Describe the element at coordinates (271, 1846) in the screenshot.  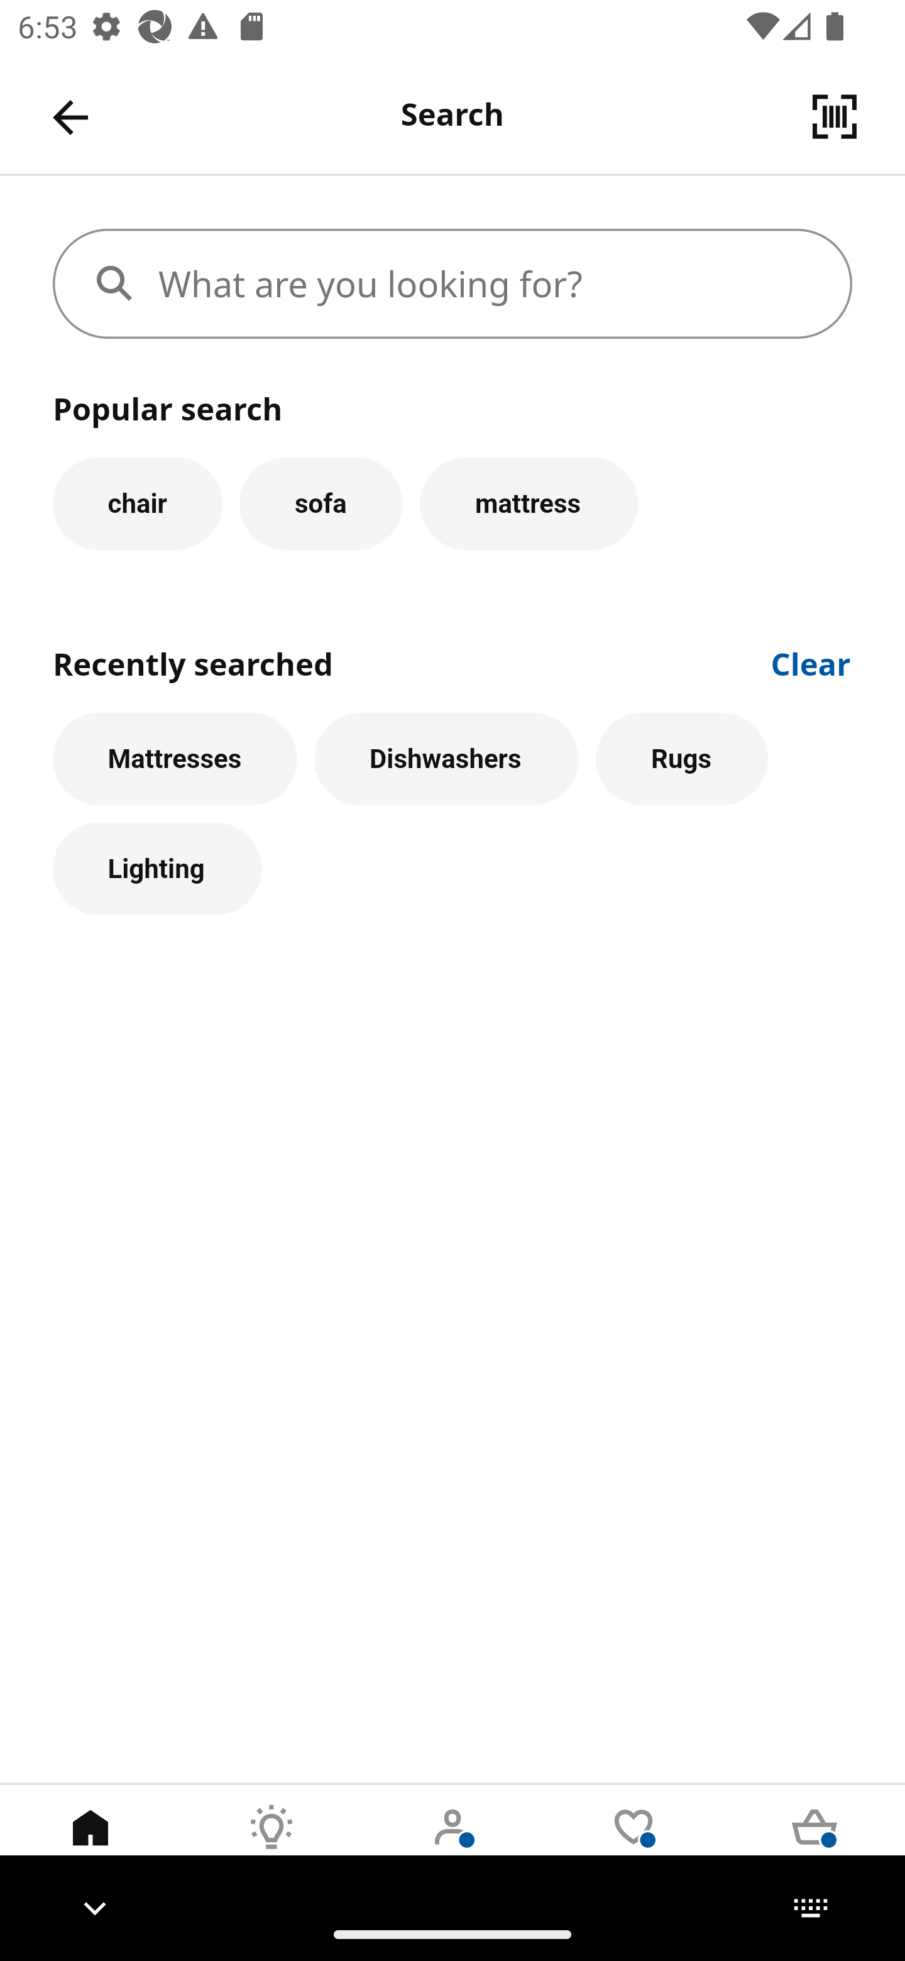
I see `Inspirations
Tab 2 of 5` at that location.